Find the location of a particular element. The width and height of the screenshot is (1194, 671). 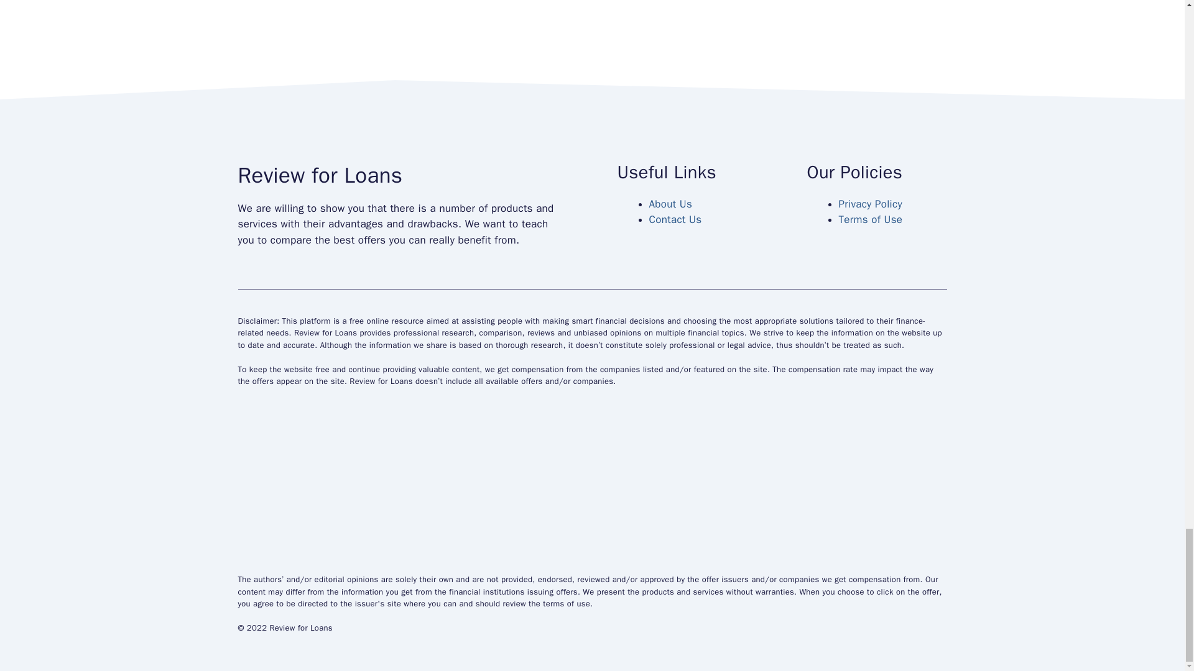

Privacy Policy is located at coordinates (869, 204).